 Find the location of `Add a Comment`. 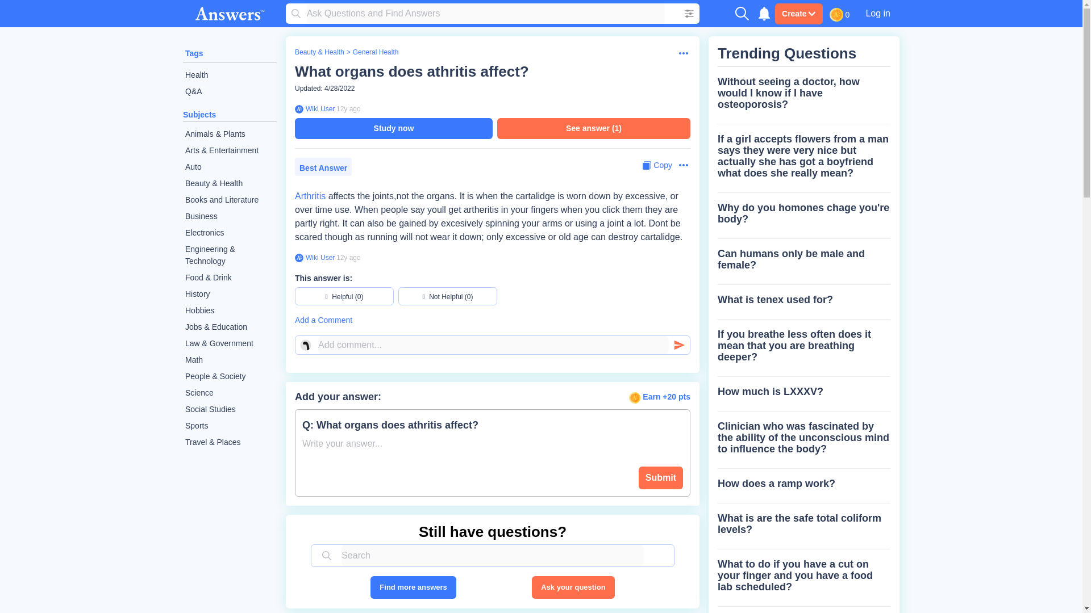

Add a Comment is located at coordinates (492, 320).